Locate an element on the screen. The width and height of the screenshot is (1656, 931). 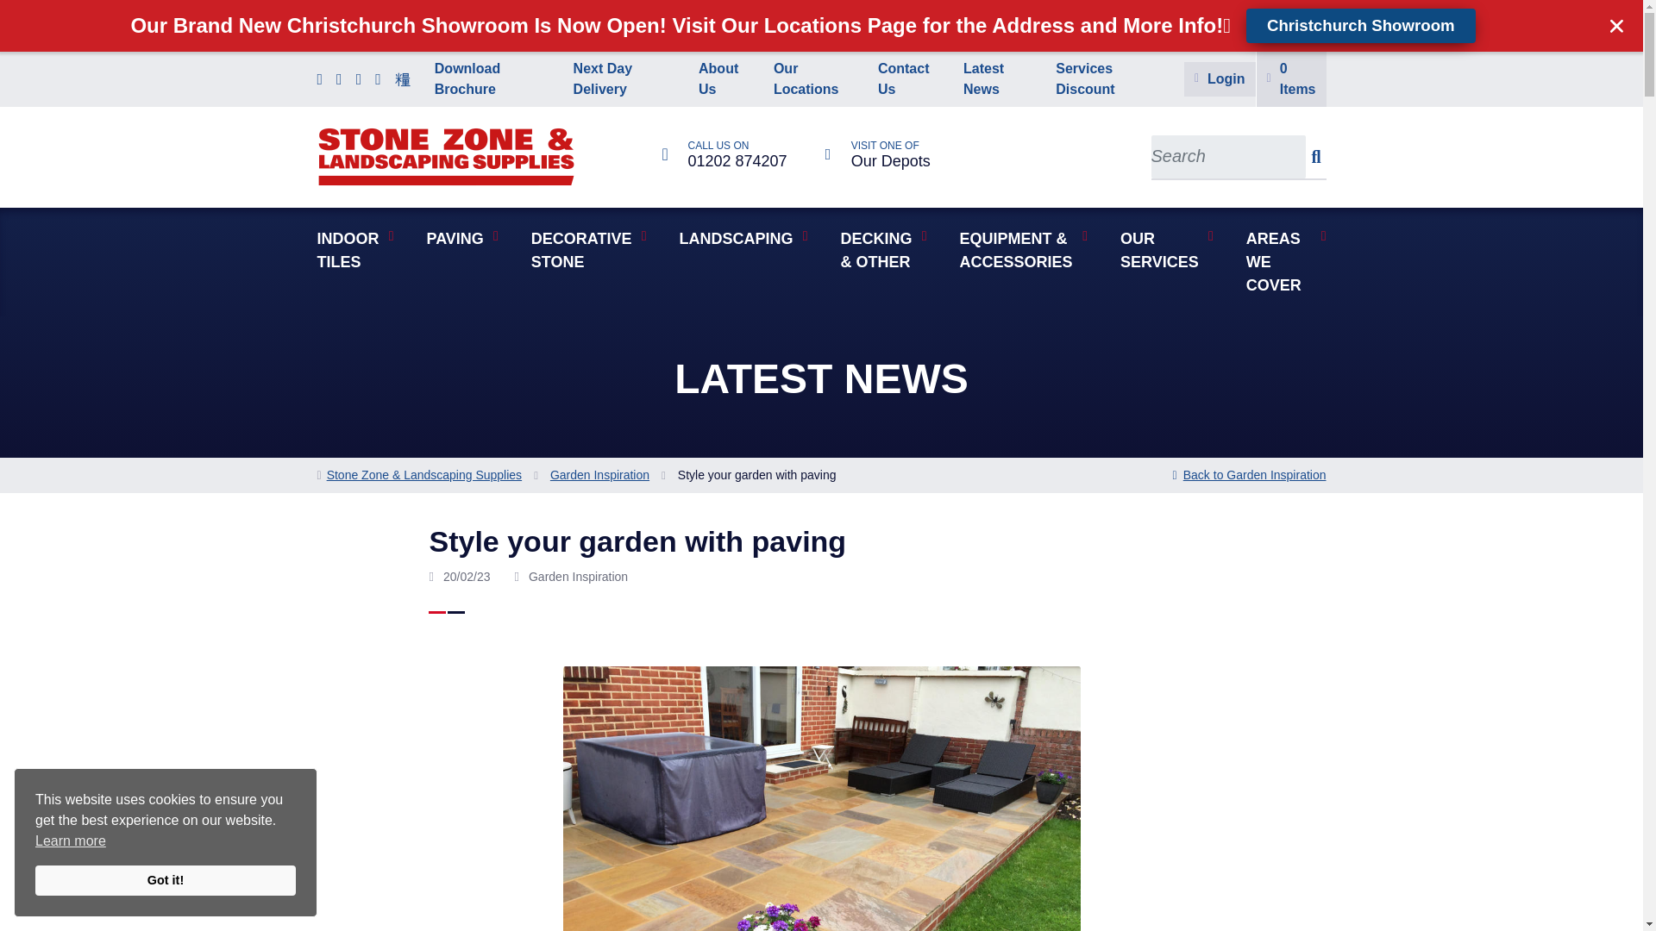
Services Discount is located at coordinates (724, 153).